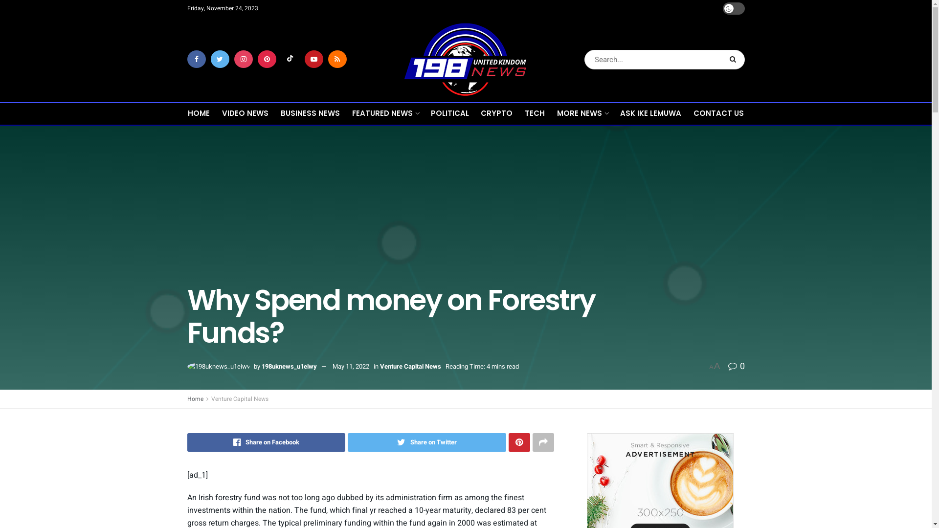 This screenshot has width=939, height=528. I want to click on 0, so click(736, 367).